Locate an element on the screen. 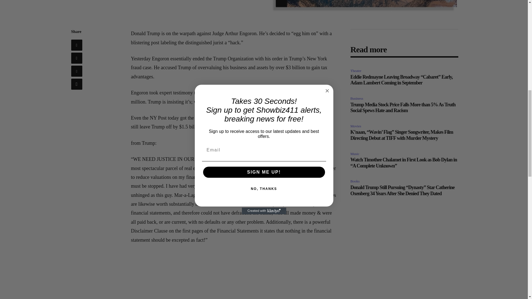 This screenshot has height=299, width=532. WhatsApp is located at coordinates (76, 84).